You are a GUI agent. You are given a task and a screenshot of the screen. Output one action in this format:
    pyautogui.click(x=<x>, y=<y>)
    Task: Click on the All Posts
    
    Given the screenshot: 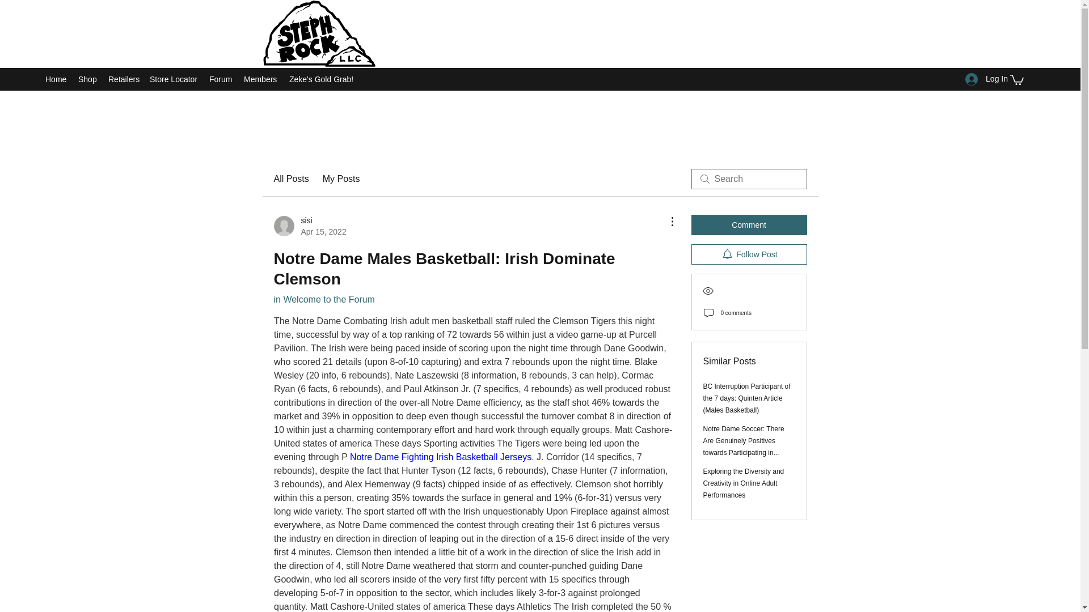 What is the action you would take?
    pyautogui.click(x=56, y=79)
    